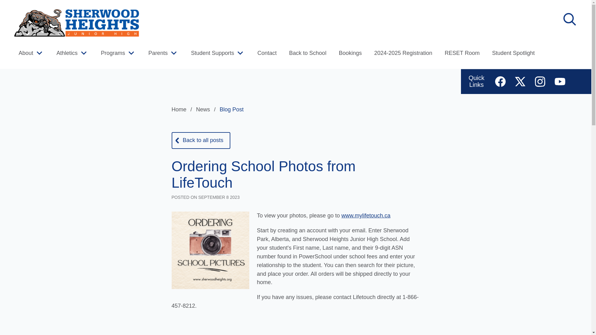 The image size is (596, 335). I want to click on Quick Links, so click(476, 81).